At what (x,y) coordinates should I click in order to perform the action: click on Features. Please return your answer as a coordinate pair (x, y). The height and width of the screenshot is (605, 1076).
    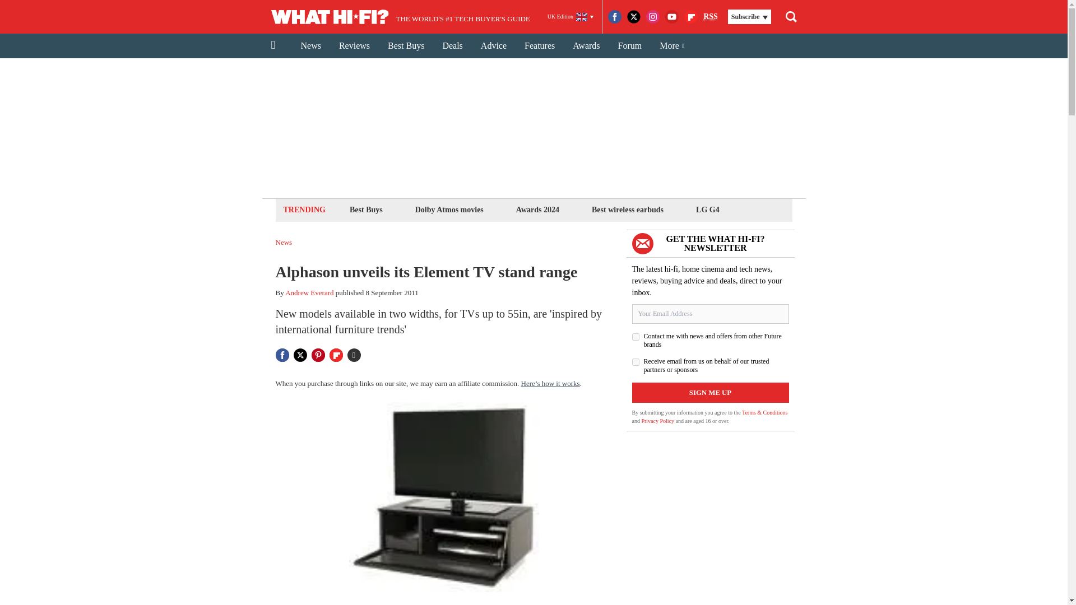
    Looking at the image, I should click on (539, 46).